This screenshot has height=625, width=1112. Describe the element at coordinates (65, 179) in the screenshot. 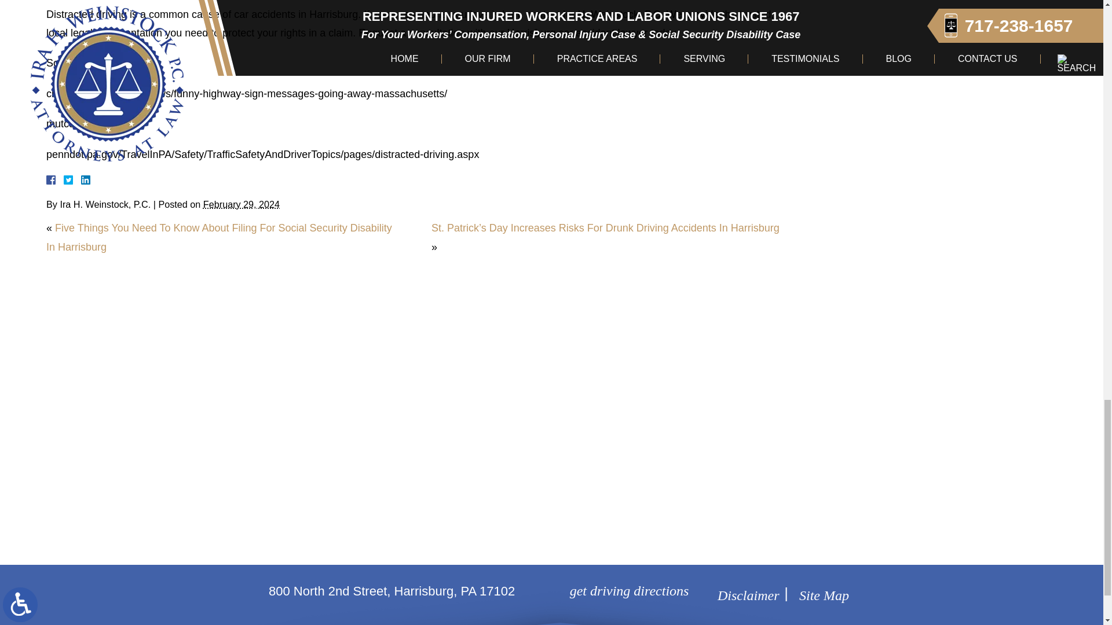

I see `Facebook` at that location.